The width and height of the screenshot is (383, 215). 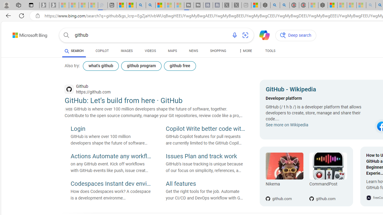 I want to click on github program, so click(x=141, y=66).